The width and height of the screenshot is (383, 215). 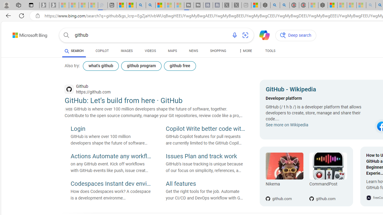 I want to click on github program, so click(x=141, y=66).